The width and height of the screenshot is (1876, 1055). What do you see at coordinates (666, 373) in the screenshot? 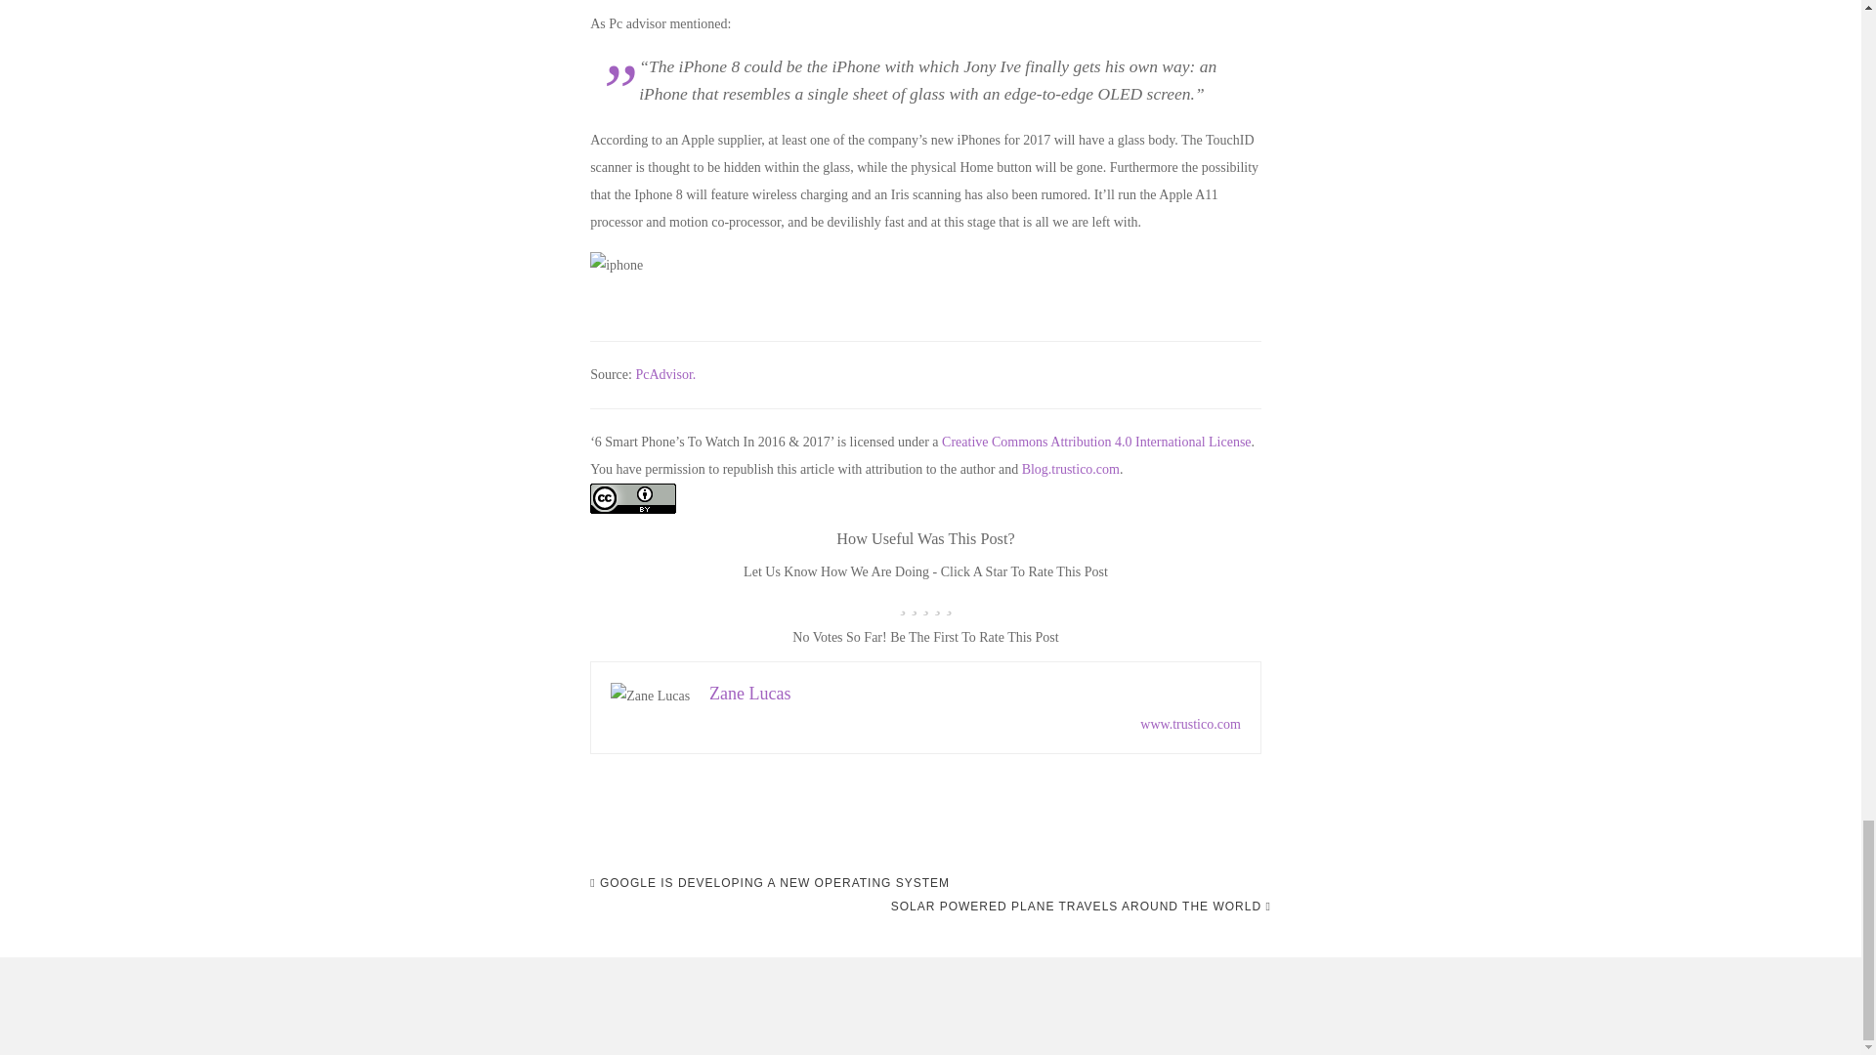
I see `PcAdvisor. ` at bounding box center [666, 373].